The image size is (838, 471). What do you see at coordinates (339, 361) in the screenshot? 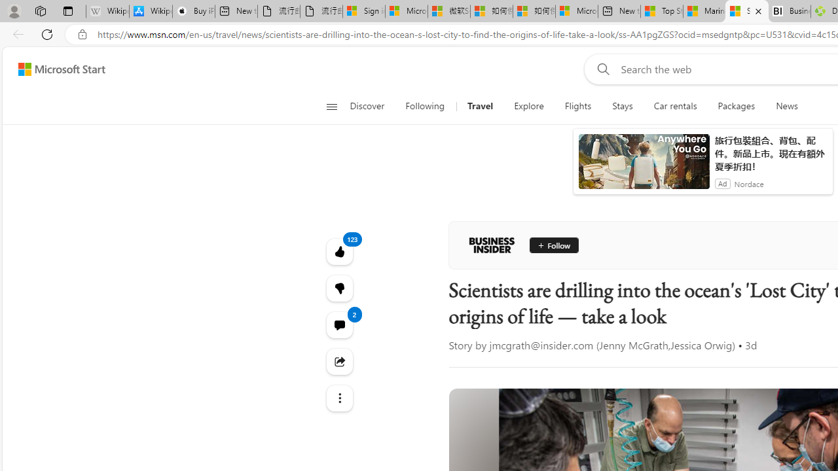
I see `Share this story` at bounding box center [339, 361].